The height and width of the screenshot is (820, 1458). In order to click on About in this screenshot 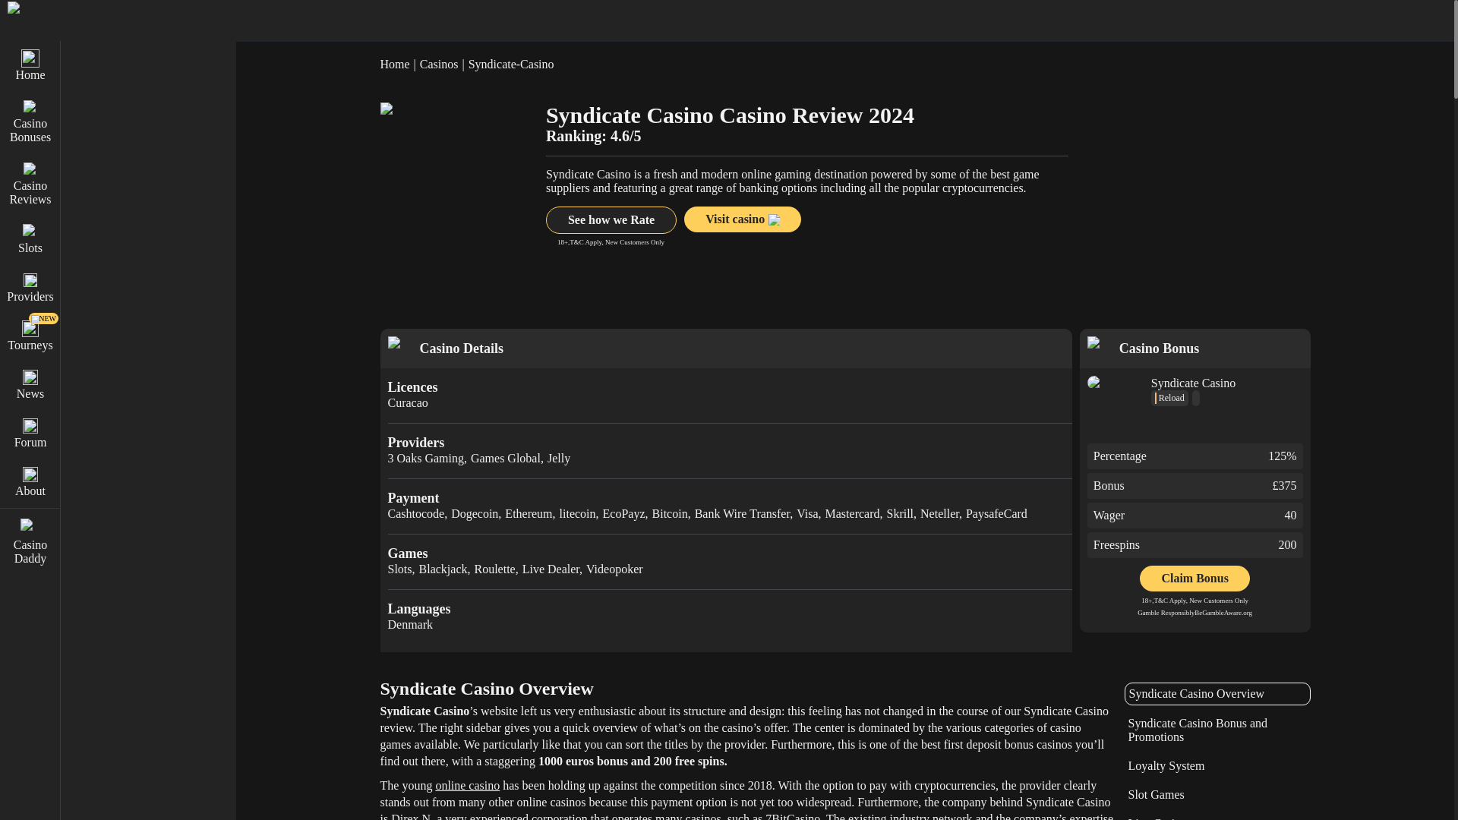, I will do `click(30, 481)`.